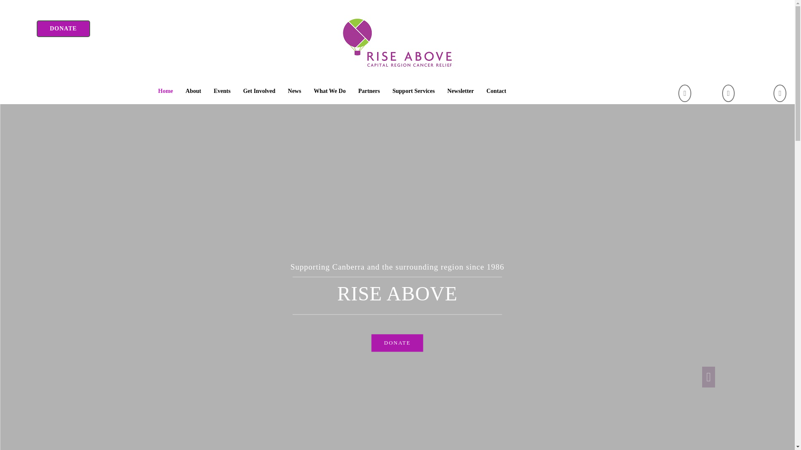 This screenshot has height=450, width=801. What do you see at coordinates (166, 91) in the screenshot?
I see `Home` at bounding box center [166, 91].